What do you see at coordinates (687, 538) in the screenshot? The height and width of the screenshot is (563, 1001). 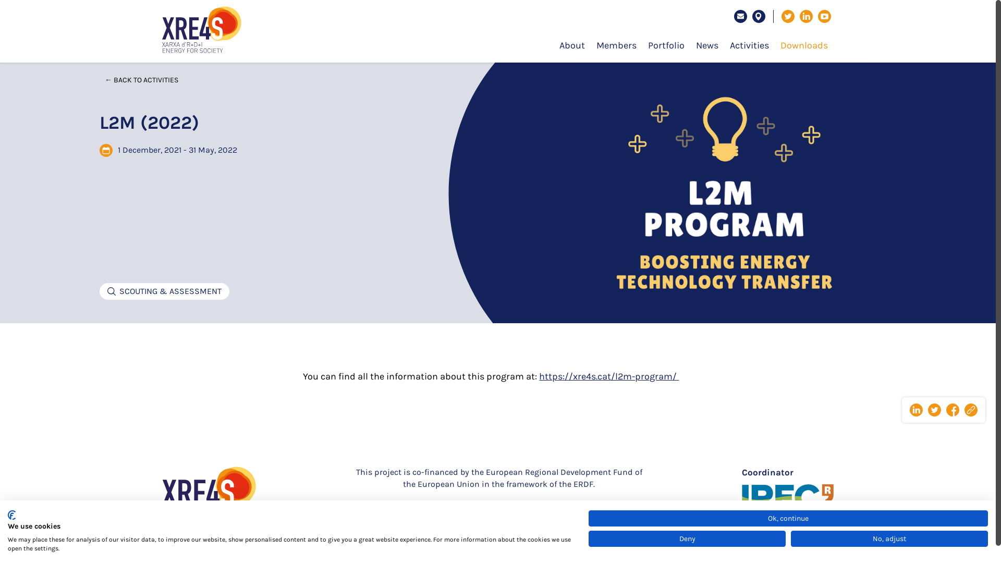 I see `Deny` at bounding box center [687, 538].